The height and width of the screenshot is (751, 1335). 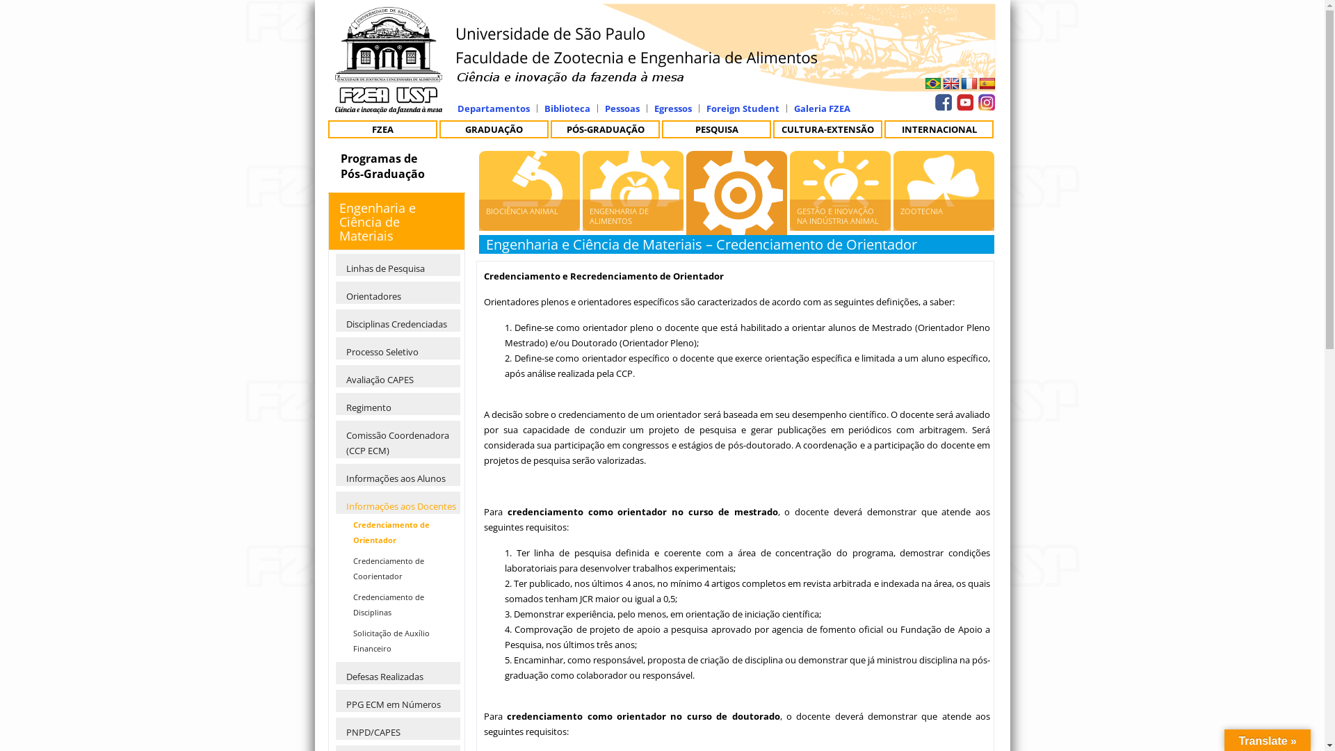 I want to click on Credenciamento de Coorientador, so click(x=401, y=569).